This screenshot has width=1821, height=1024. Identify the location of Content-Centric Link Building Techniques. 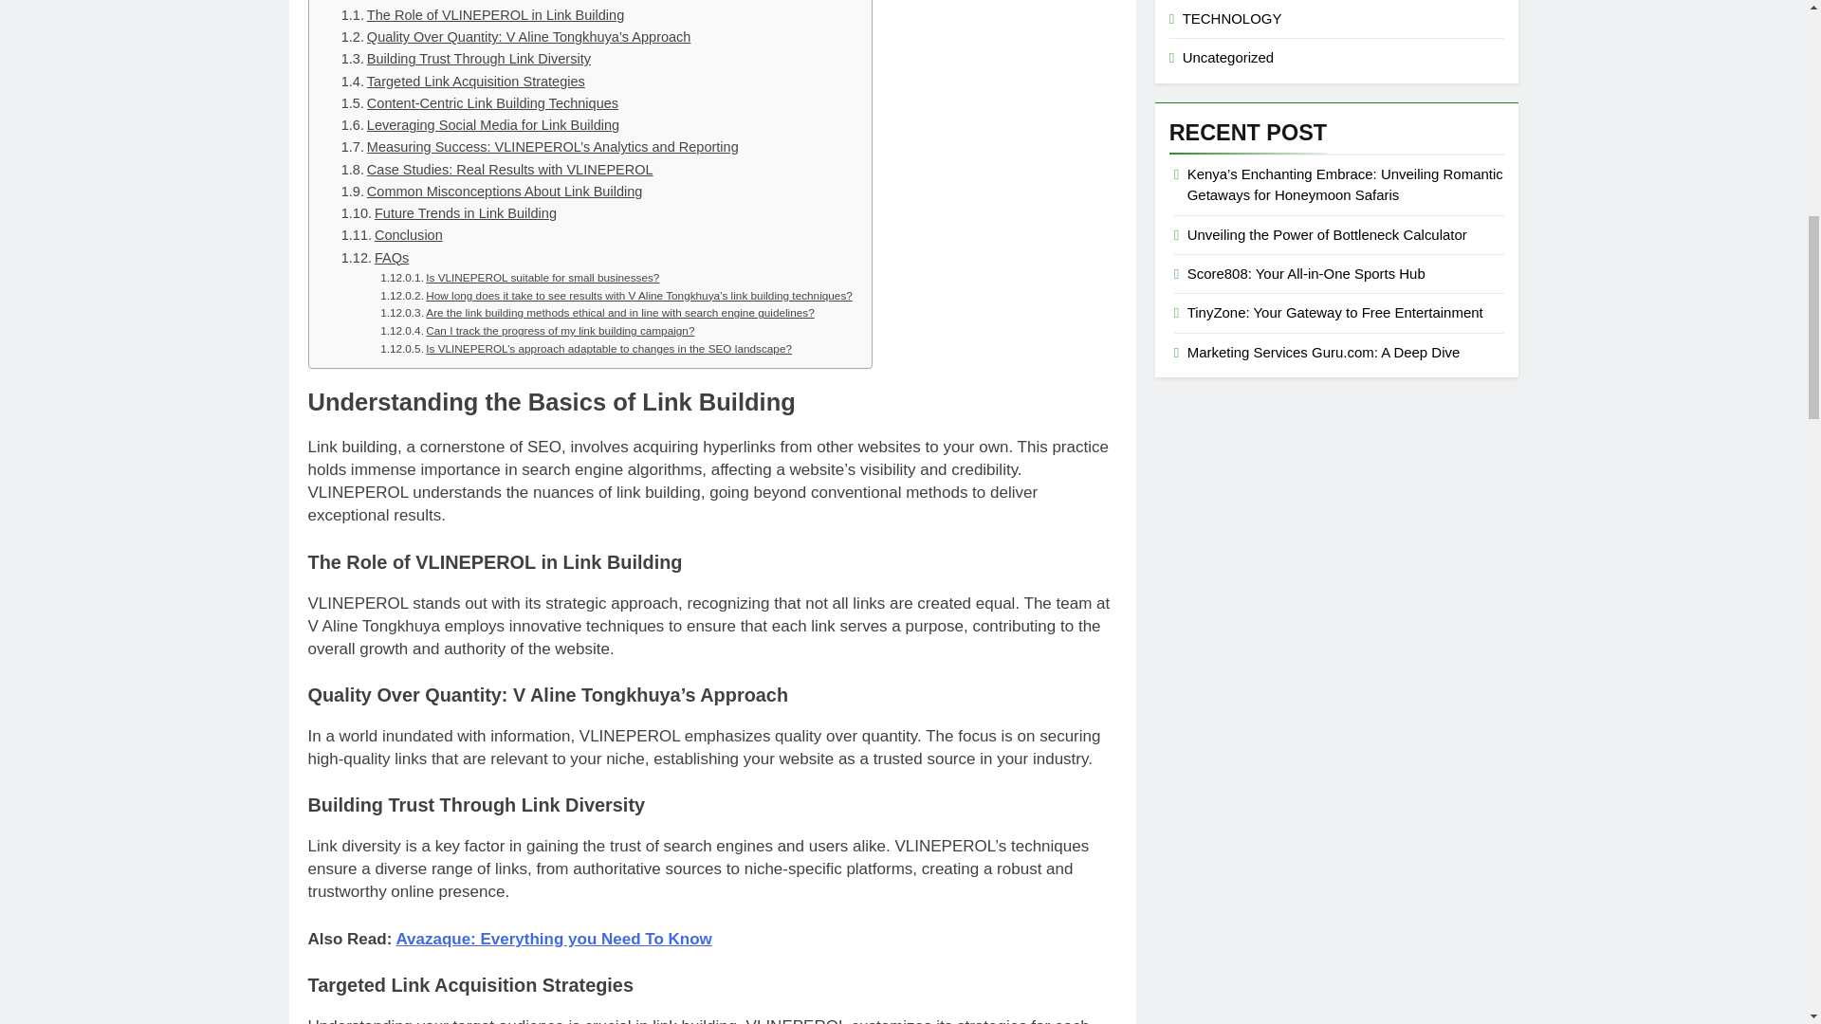
(480, 103).